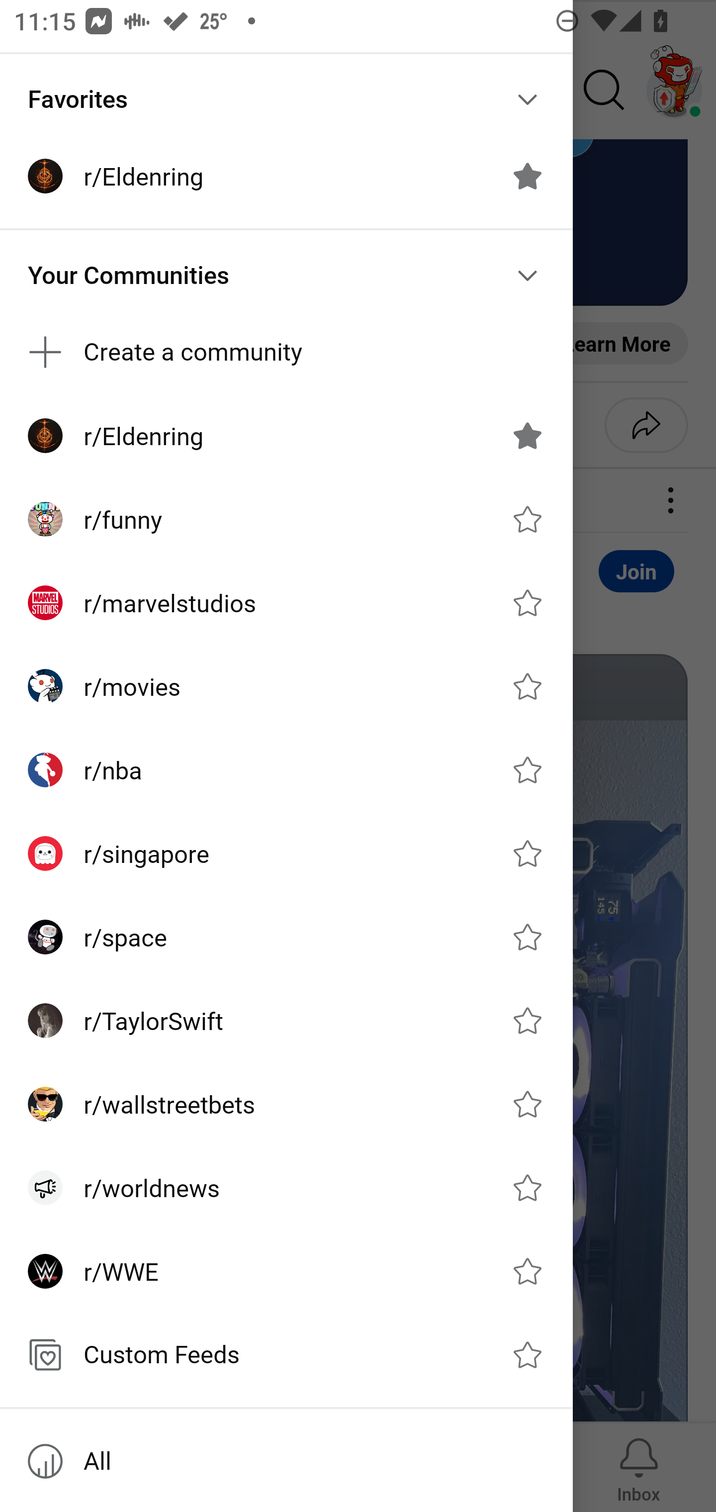 The width and height of the screenshot is (716, 1512). Describe the element at coordinates (527, 1104) in the screenshot. I see `Favorite r/wallstreetbets` at that location.